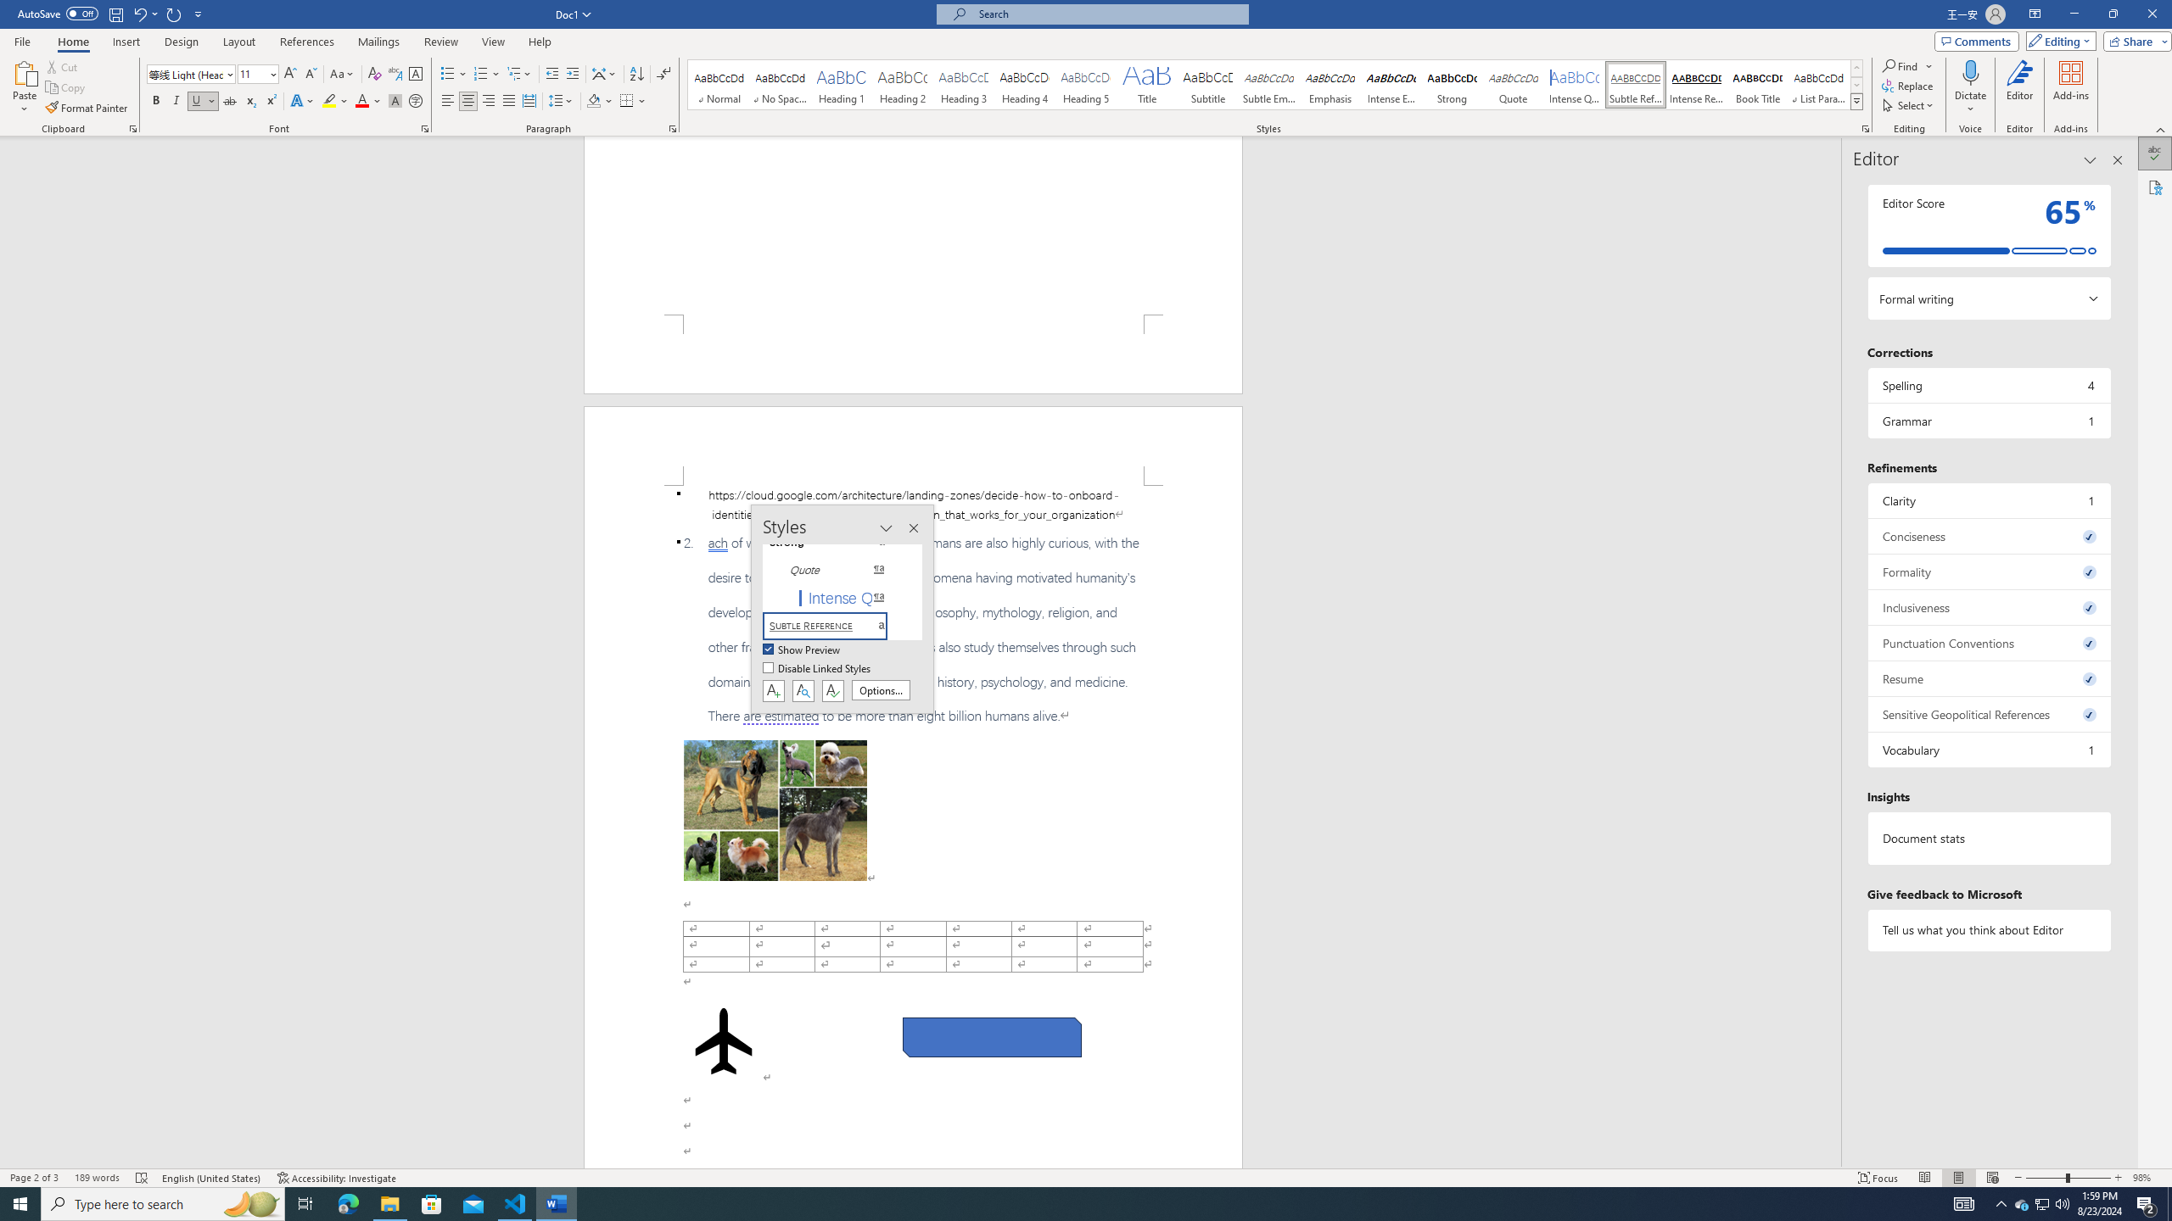 The height and width of the screenshot is (1221, 2172). I want to click on Customize Quick Access Toolbar, so click(199, 14).